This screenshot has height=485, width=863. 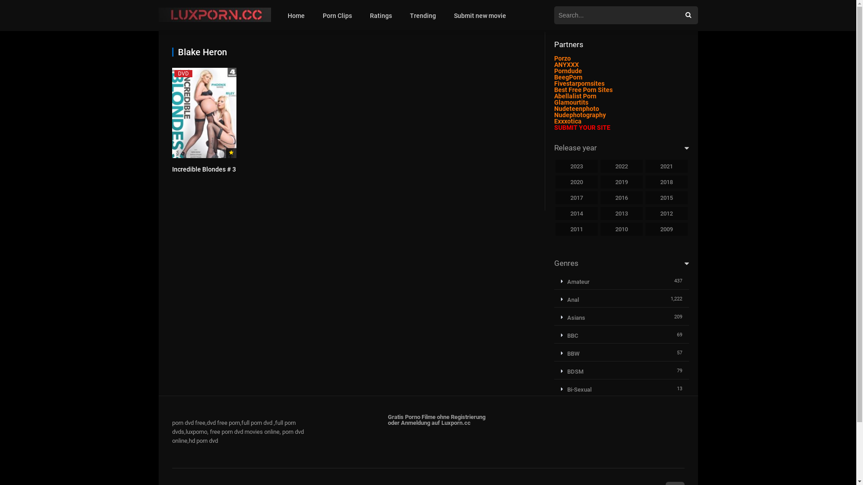 I want to click on Glamourtits, so click(x=571, y=102).